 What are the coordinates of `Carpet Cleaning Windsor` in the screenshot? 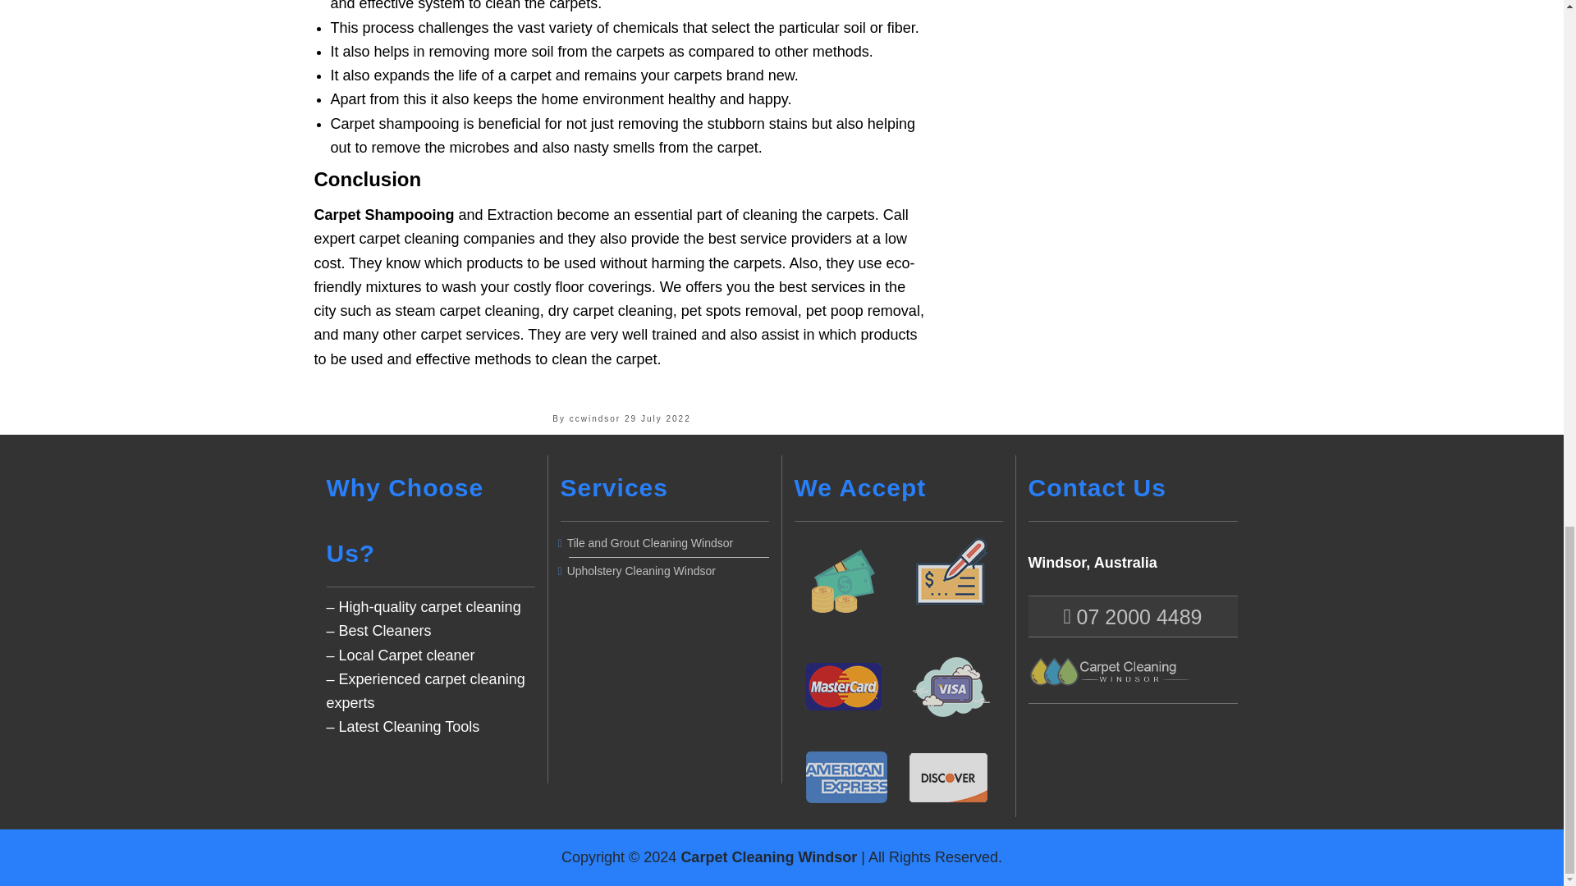 It's located at (768, 856).